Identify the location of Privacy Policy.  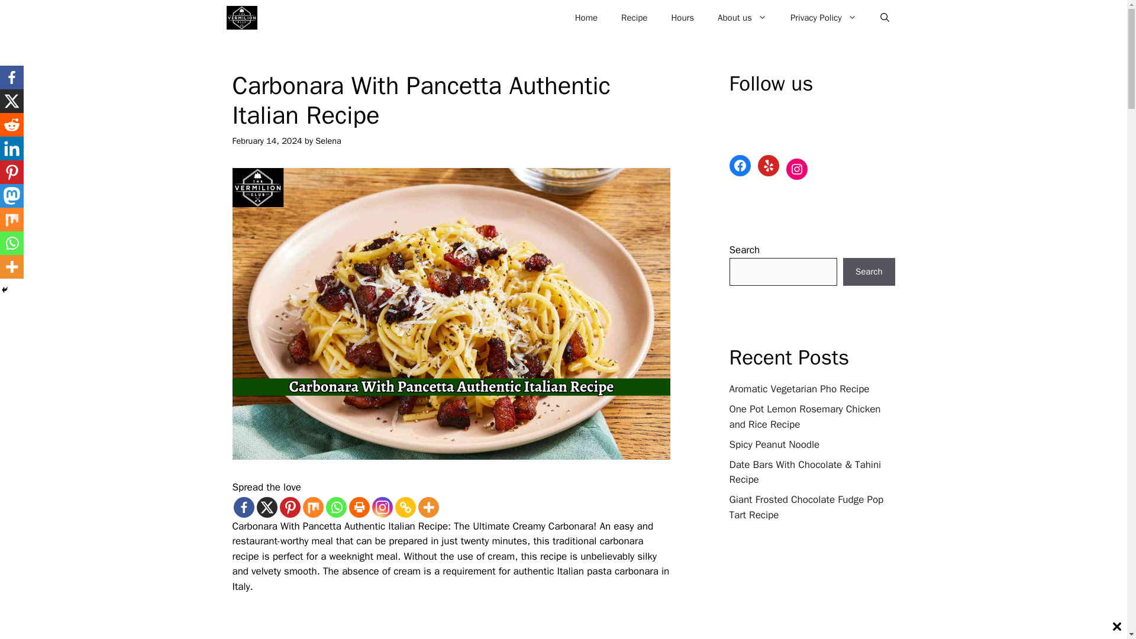
(824, 18).